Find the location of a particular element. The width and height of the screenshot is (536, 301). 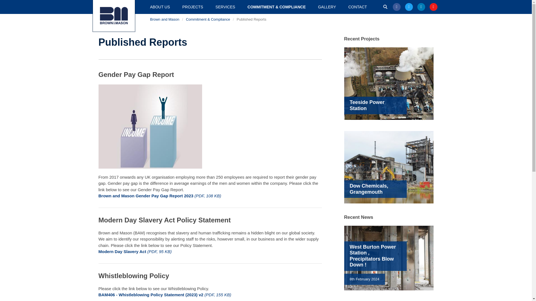

PROJECTS is located at coordinates (193, 7).